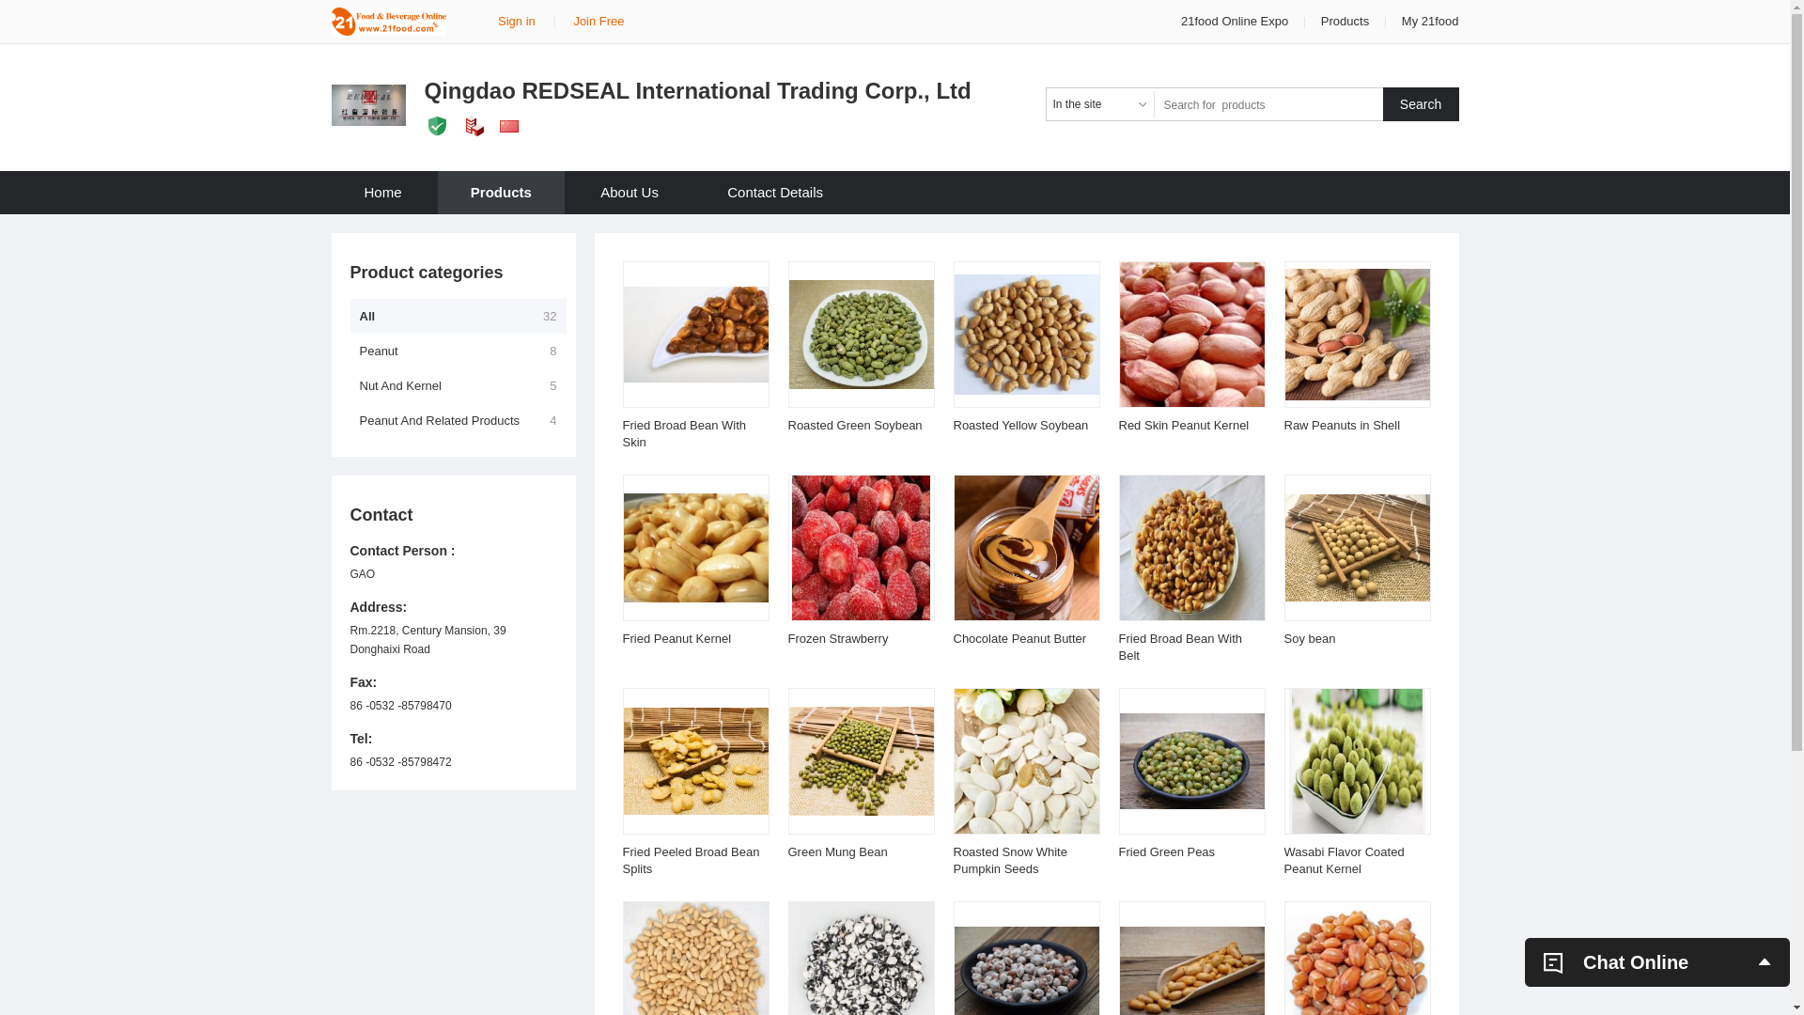 The height and width of the screenshot is (1015, 1804). What do you see at coordinates (630, 193) in the screenshot?
I see `About Us` at bounding box center [630, 193].